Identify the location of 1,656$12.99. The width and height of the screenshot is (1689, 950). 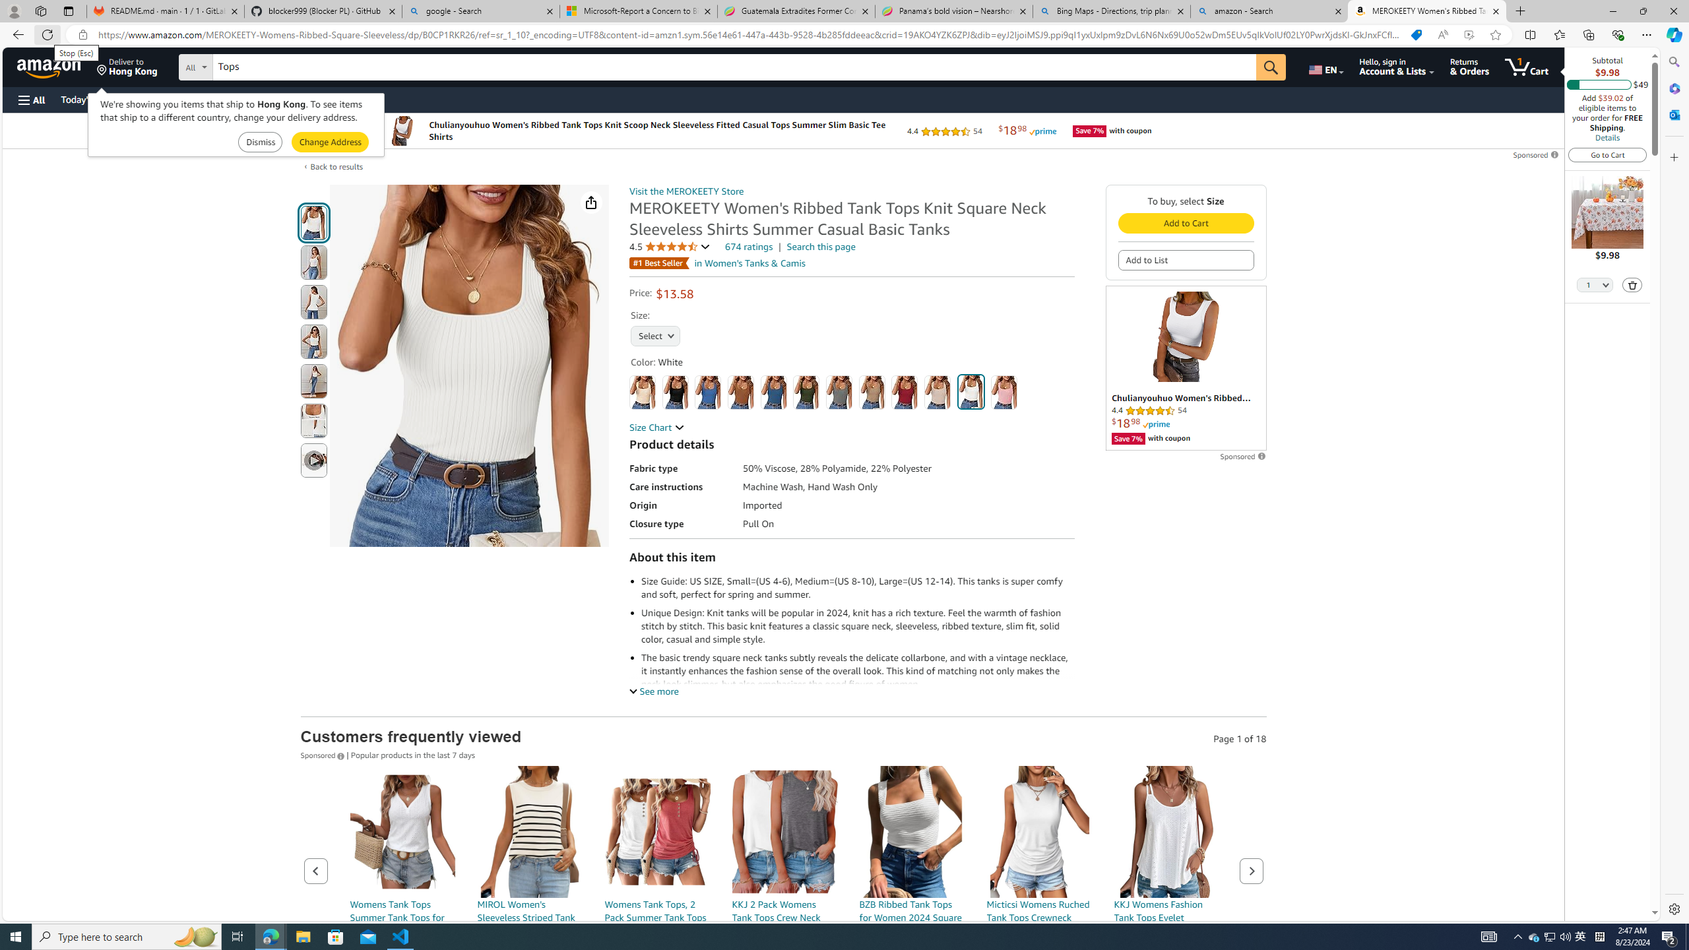
(1166, 894).